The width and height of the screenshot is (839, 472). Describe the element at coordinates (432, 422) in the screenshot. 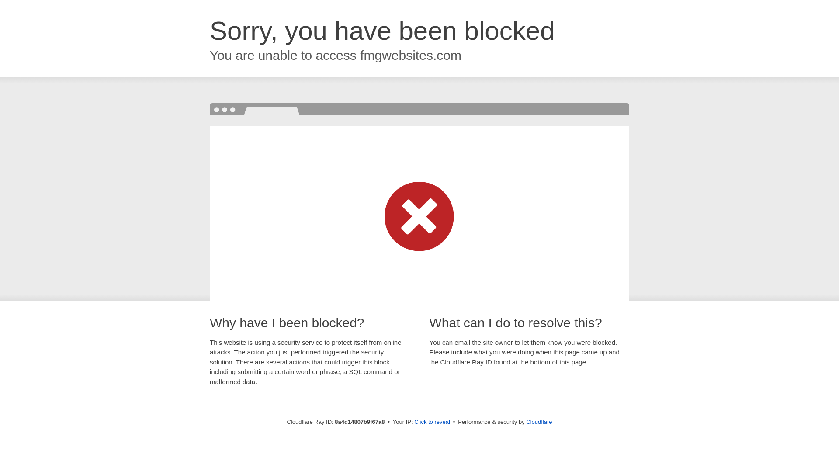

I see `Click to reveal` at that location.